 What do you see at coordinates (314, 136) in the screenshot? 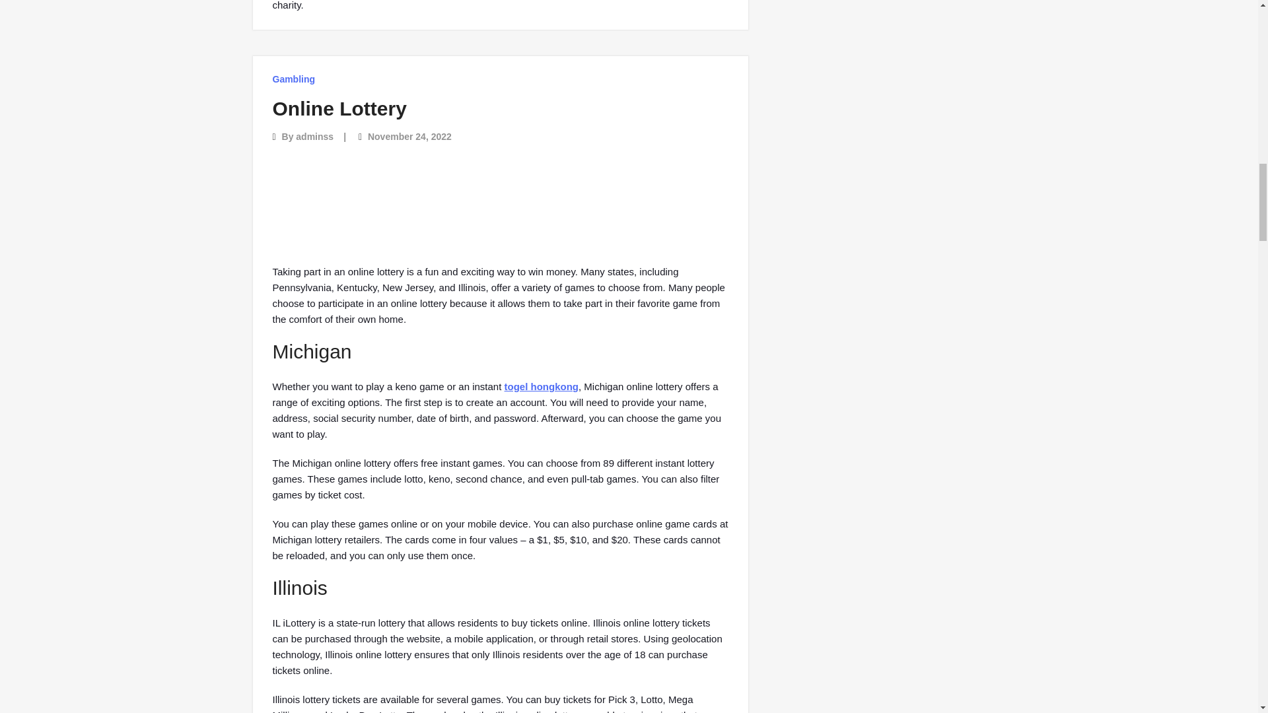
I see `adminss` at bounding box center [314, 136].